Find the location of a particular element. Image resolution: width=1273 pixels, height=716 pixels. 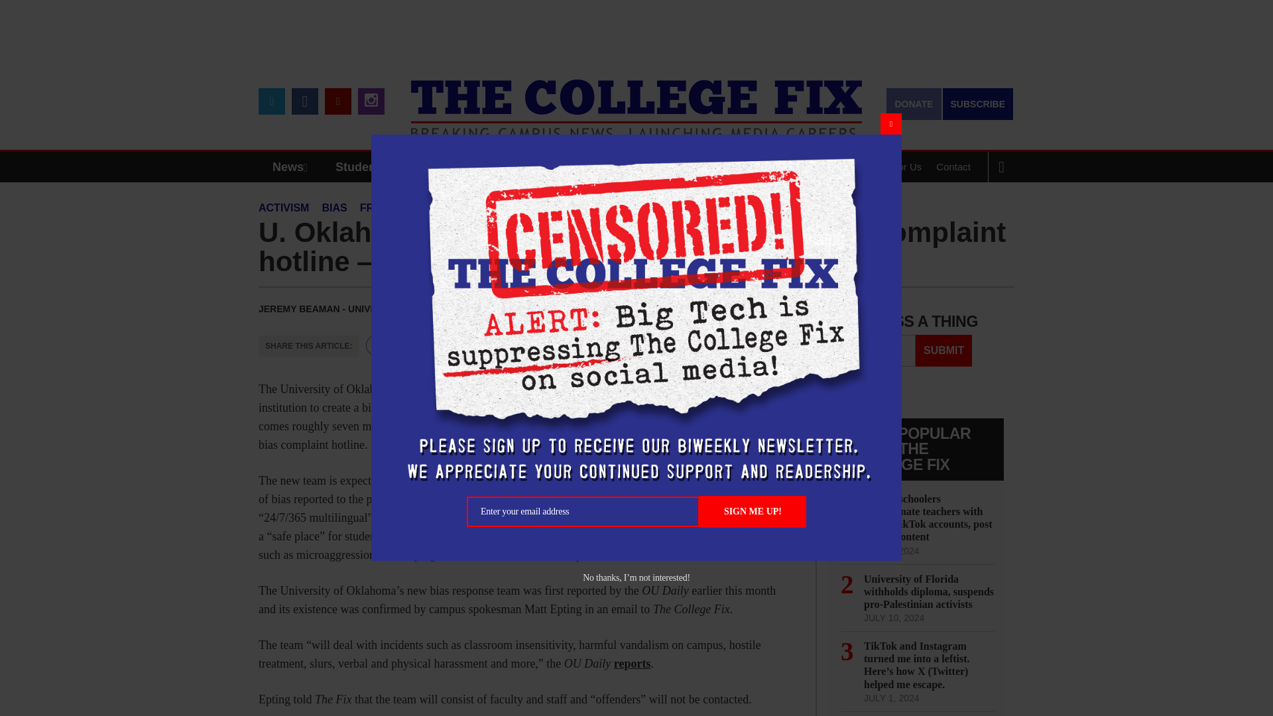

News is located at coordinates (293, 167).